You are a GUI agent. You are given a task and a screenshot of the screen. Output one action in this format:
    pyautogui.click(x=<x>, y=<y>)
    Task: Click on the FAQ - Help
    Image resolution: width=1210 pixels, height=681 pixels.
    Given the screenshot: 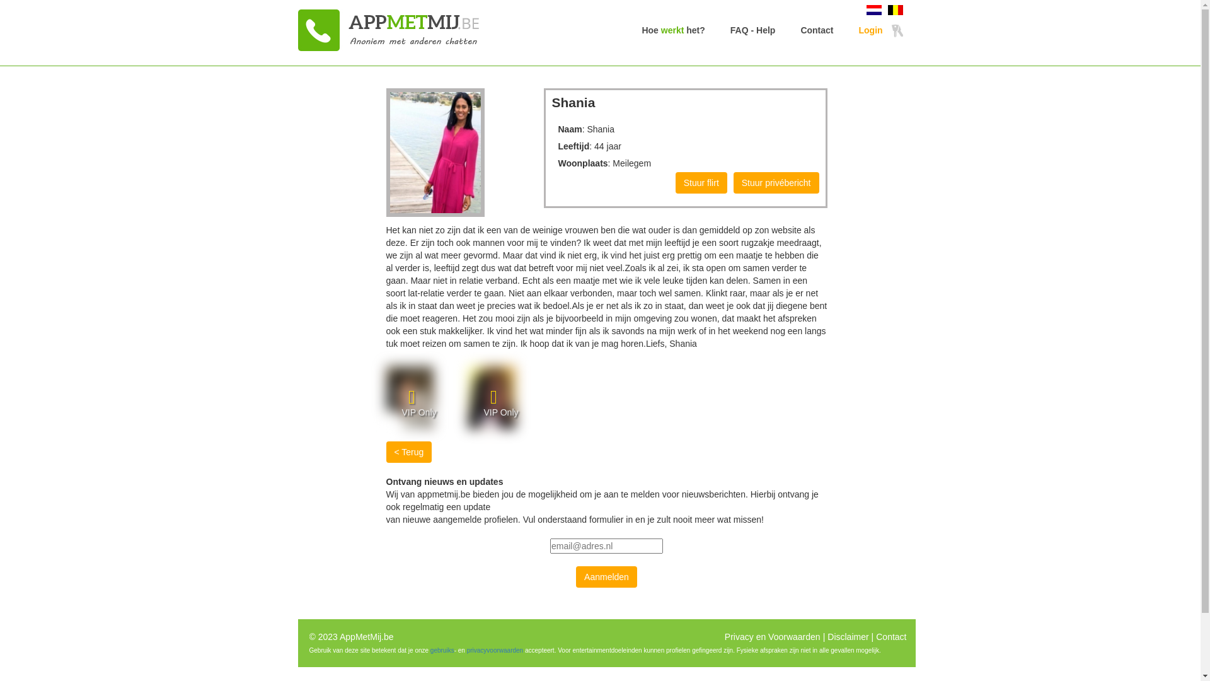 What is the action you would take?
    pyautogui.click(x=753, y=30)
    